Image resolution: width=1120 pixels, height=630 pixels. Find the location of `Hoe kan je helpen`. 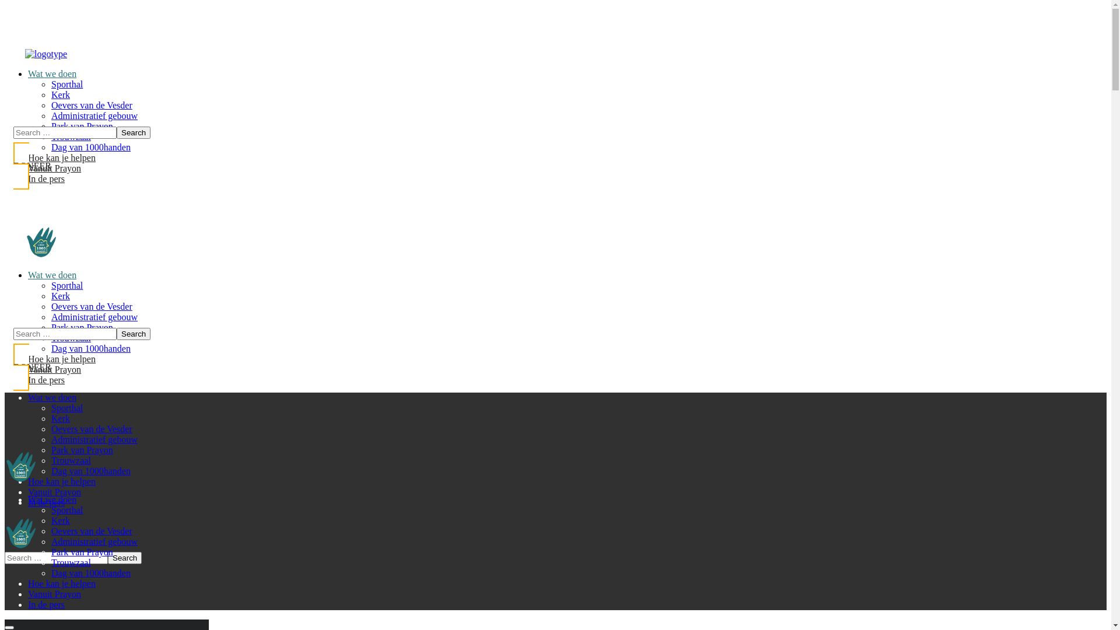

Hoe kan je helpen is located at coordinates (62, 583).